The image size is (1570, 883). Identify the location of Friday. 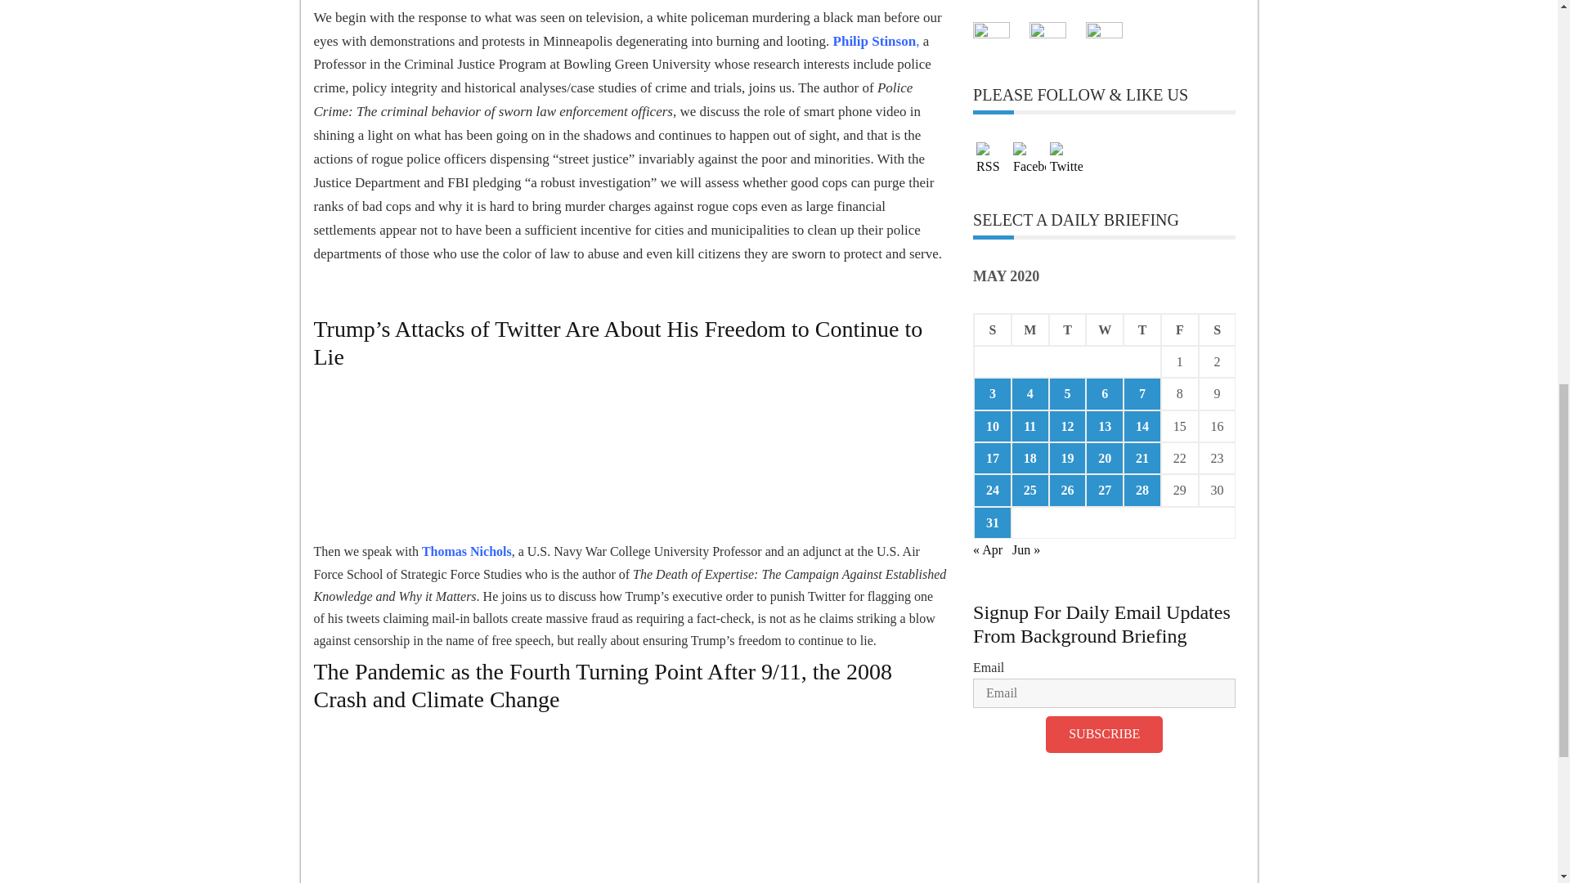
(1180, 330).